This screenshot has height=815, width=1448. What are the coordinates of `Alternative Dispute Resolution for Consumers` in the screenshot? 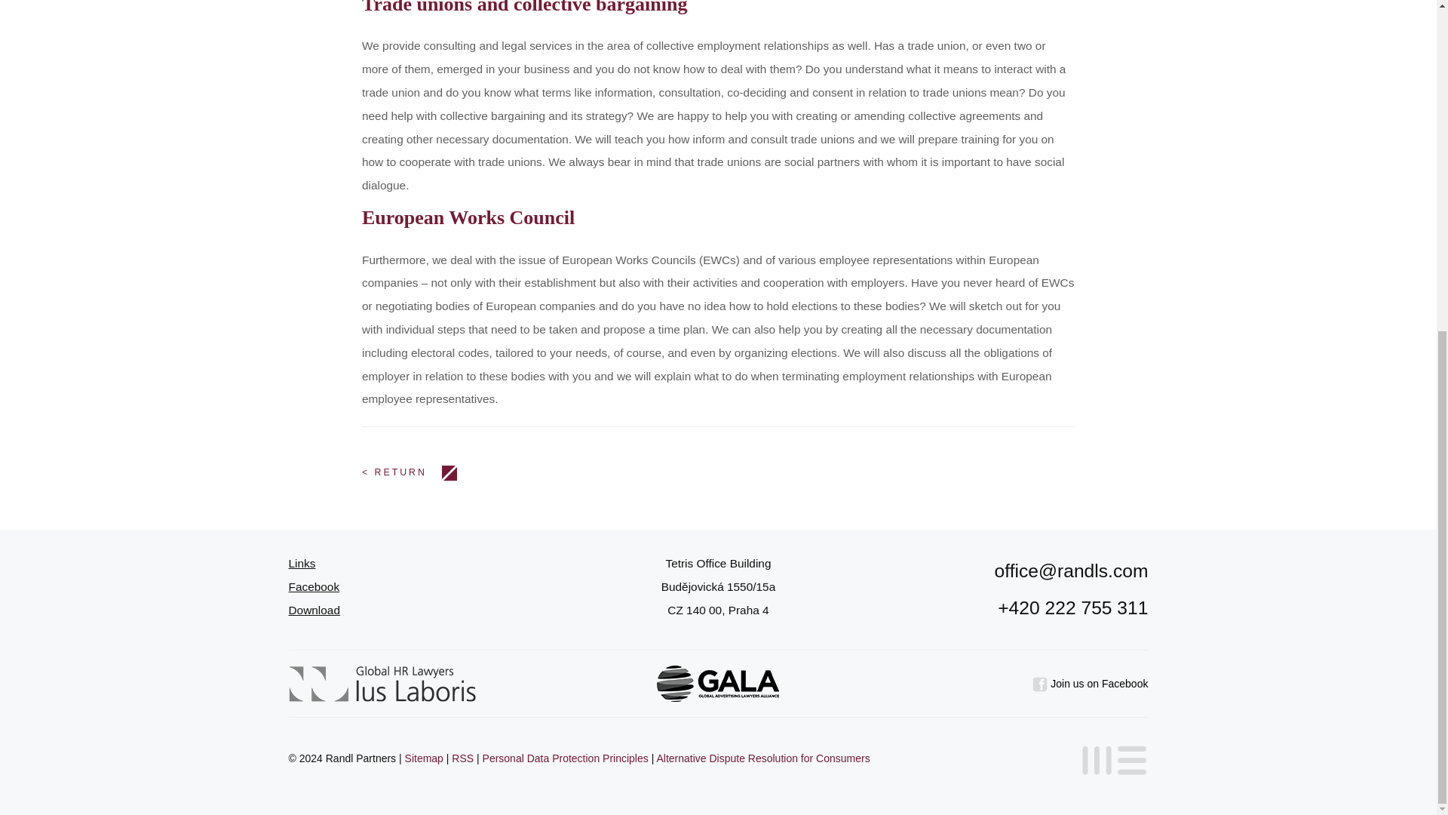 It's located at (762, 758).